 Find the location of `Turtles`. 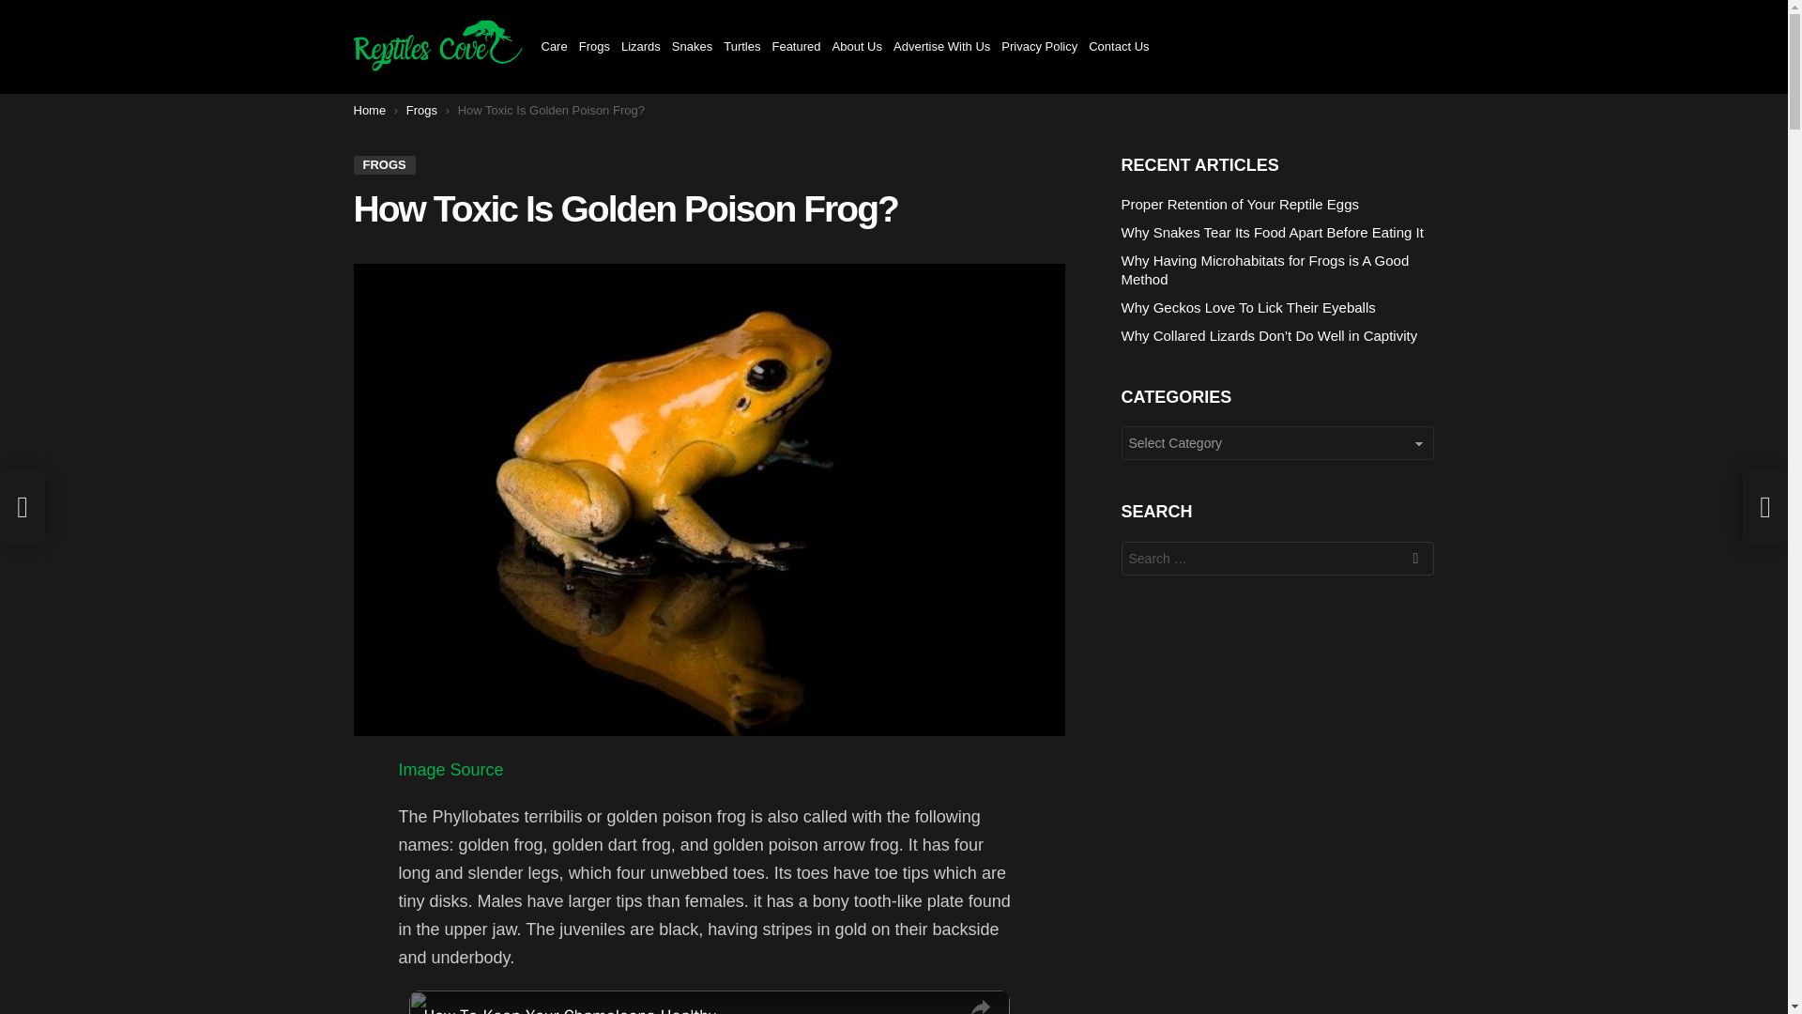

Turtles is located at coordinates (741, 46).